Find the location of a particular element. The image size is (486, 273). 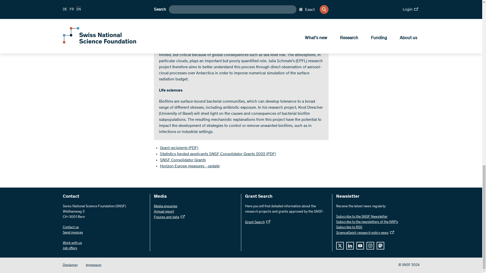

External Link Icon is located at coordinates (183, 216).